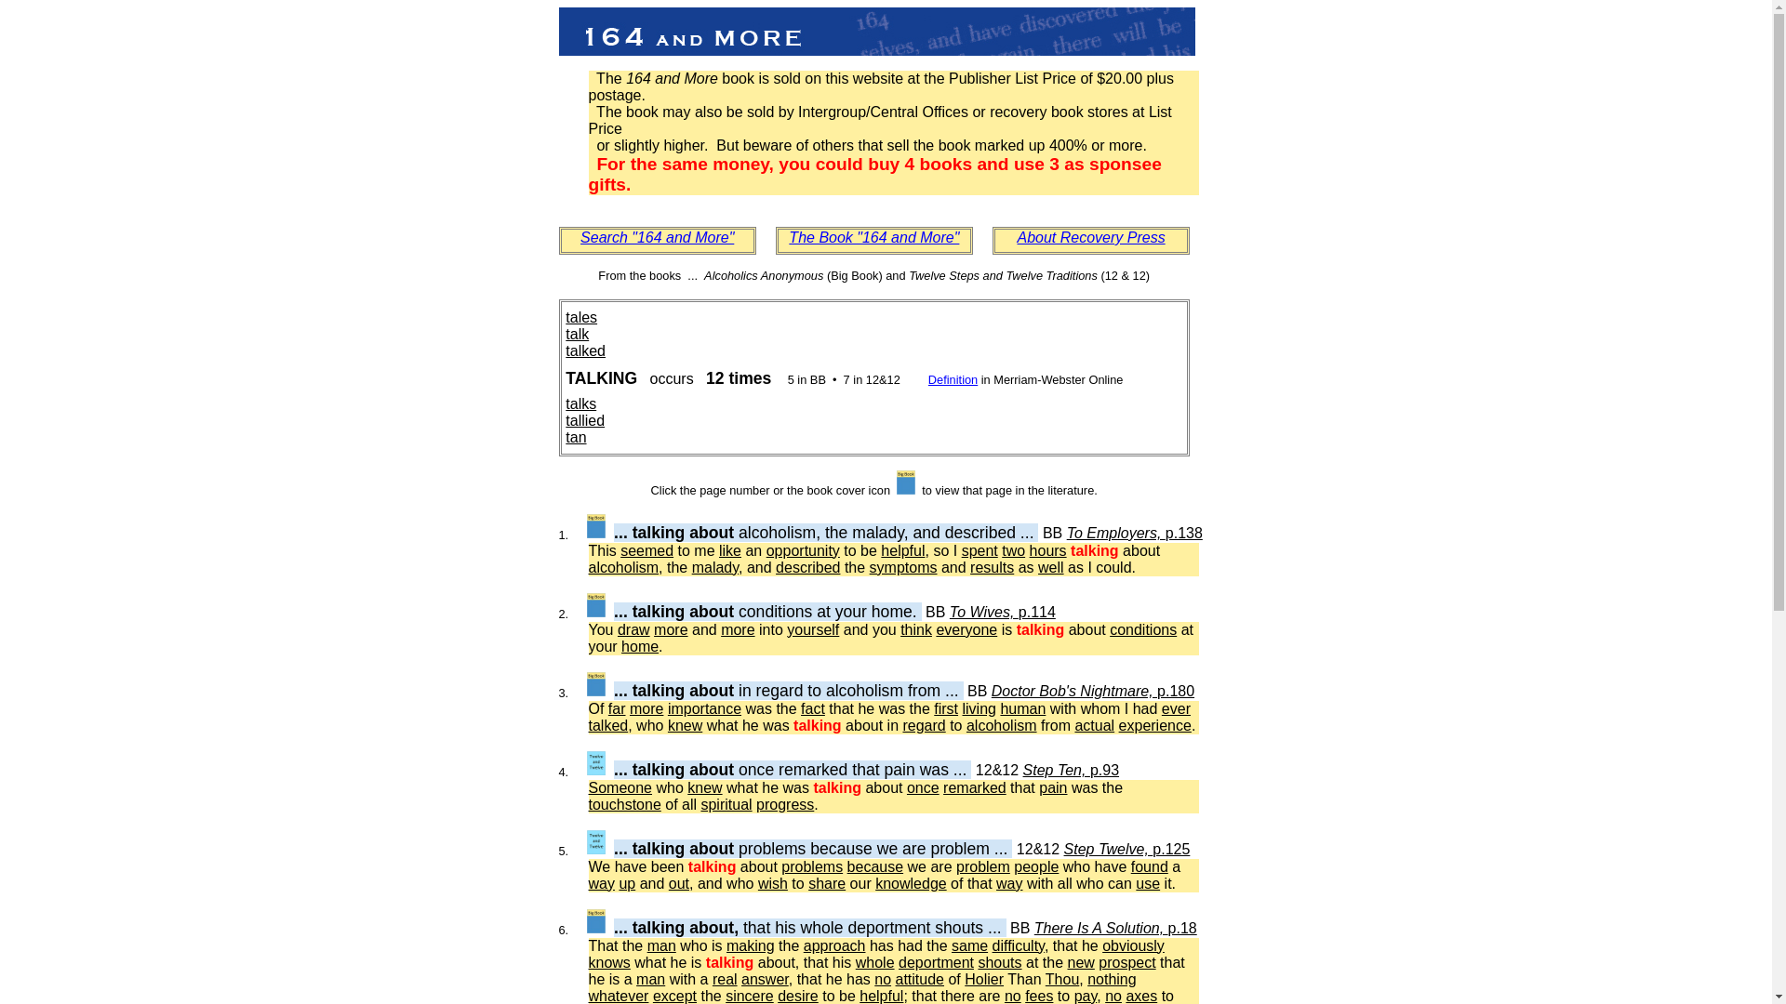 The height and width of the screenshot is (1004, 1786). I want to click on View BB p.18, so click(596, 921).